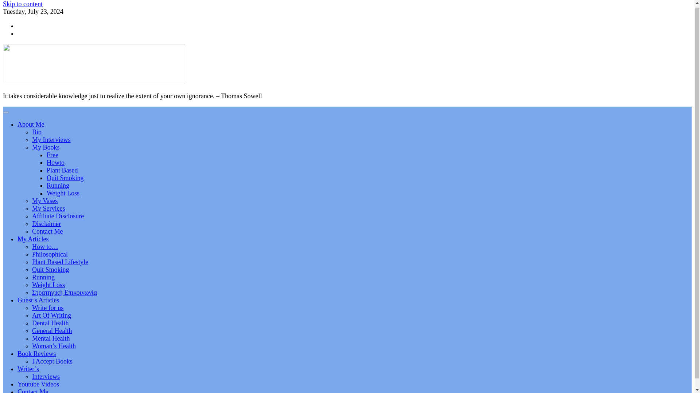 Image resolution: width=700 pixels, height=393 pixels. Describe the element at coordinates (51, 338) in the screenshot. I see `Mental Health` at that location.